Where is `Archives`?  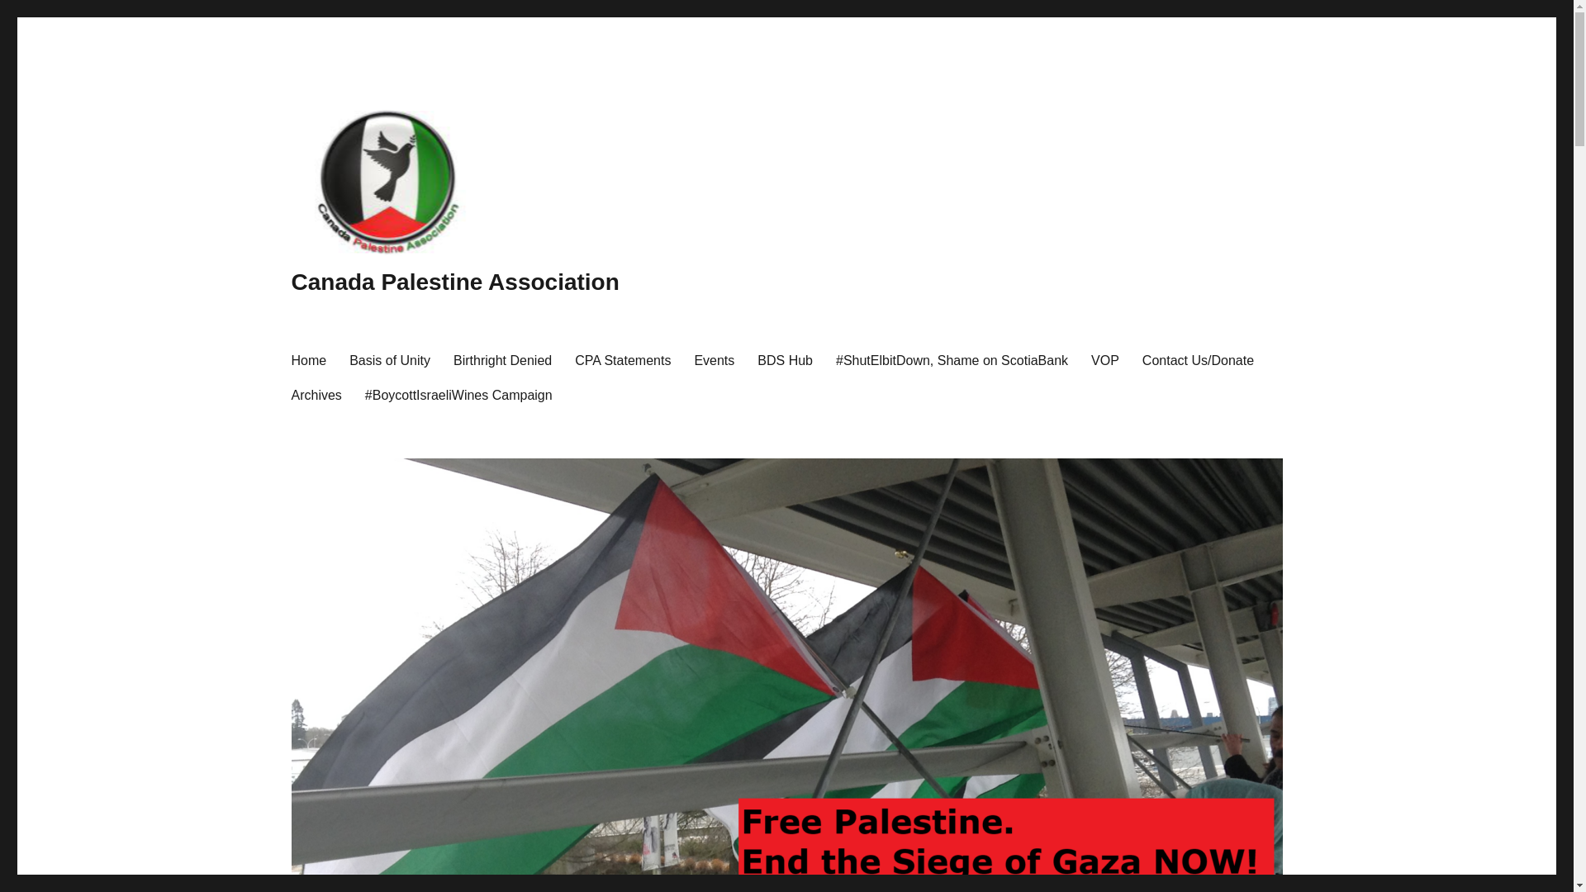
Archives is located at coordinates (316, 394).